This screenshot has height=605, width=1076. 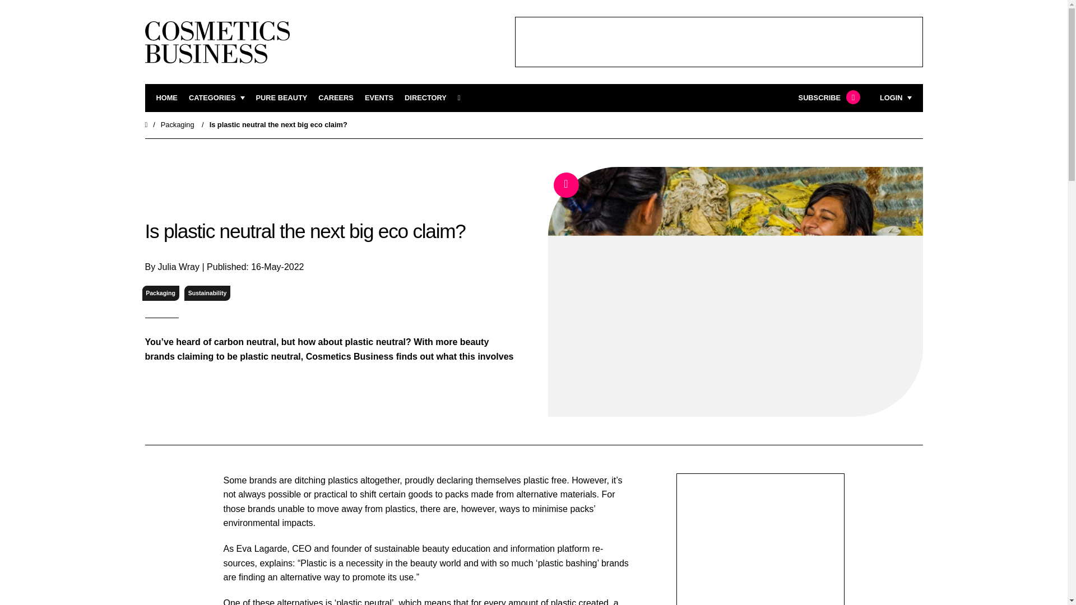 I want to click on PURE BEAUTY, so click(x=281, y=98).